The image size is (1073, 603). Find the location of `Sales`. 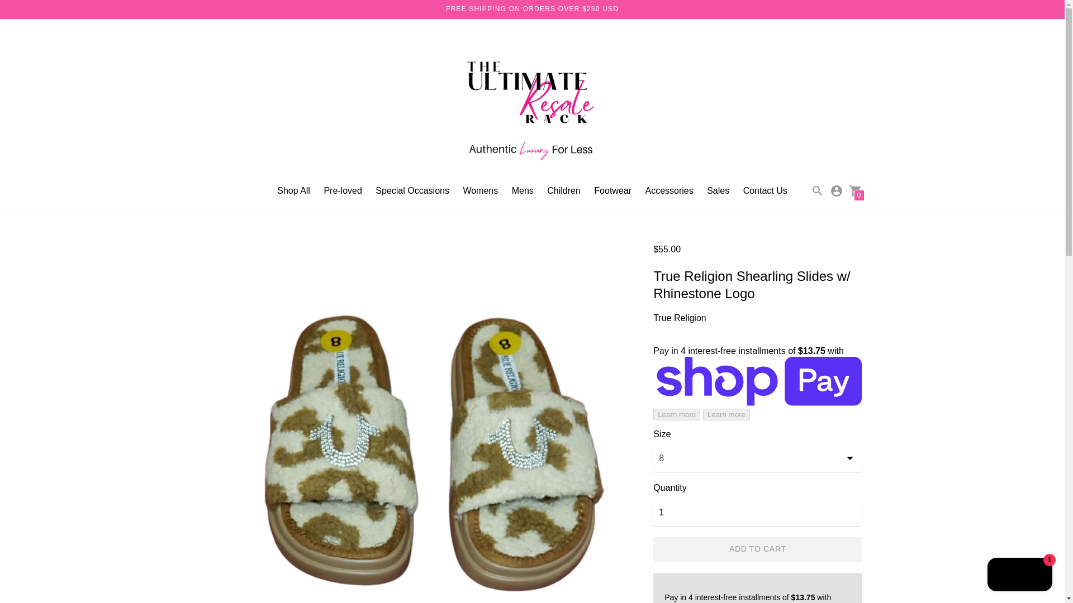

Sales is located at coordinates (718, 190).